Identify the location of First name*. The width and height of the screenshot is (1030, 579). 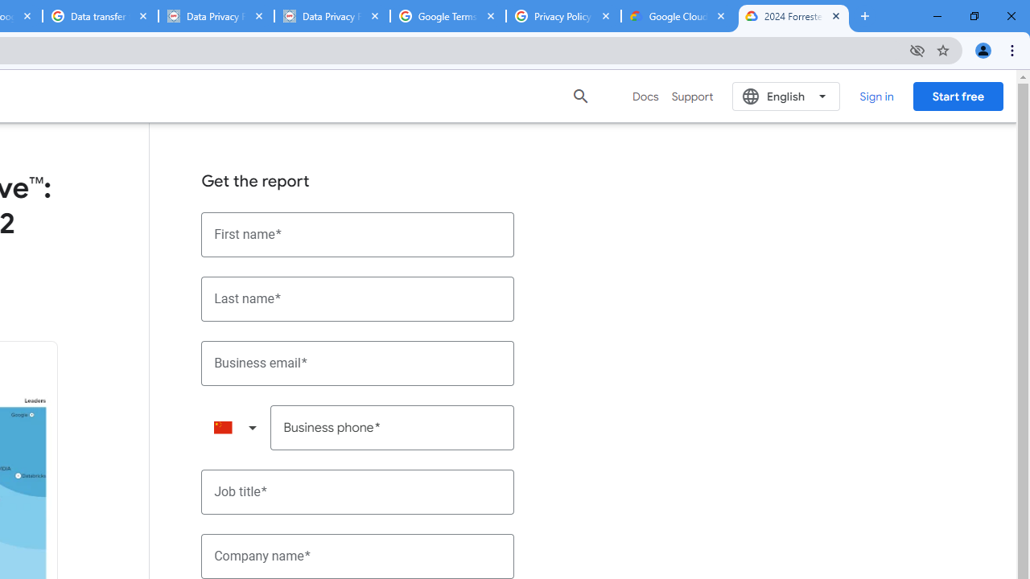
(358, 235).